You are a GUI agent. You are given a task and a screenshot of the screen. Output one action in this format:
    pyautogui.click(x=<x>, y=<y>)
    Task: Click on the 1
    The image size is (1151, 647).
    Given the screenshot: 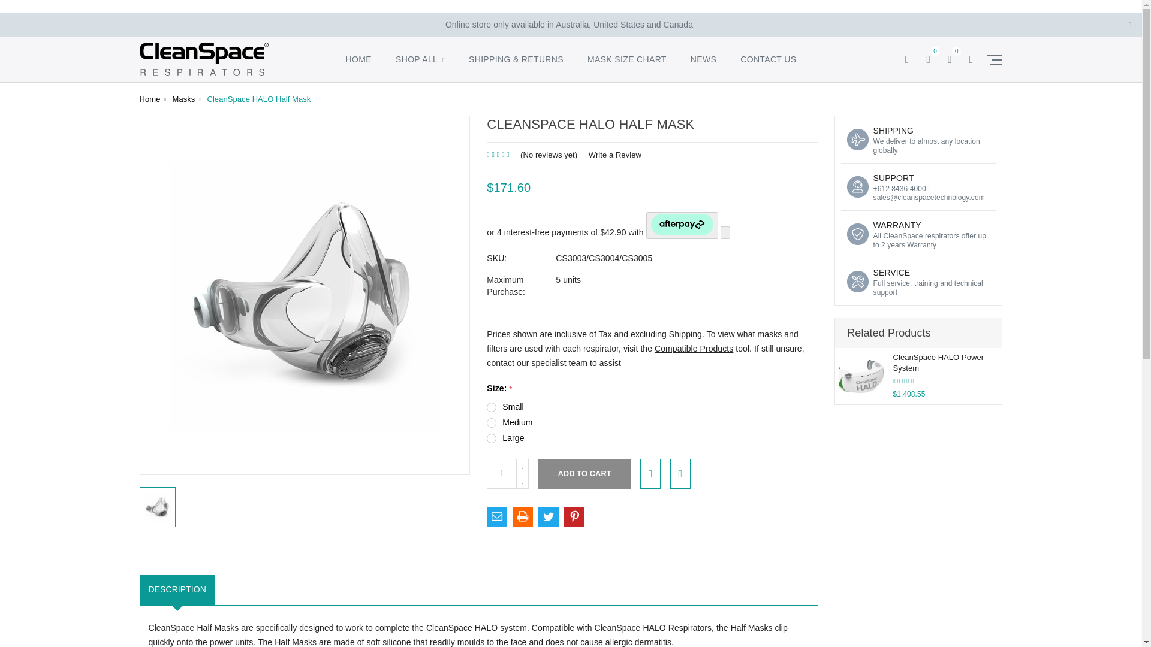 What is the action you would take?
    pyautogui.click(x=502, y=473)
    